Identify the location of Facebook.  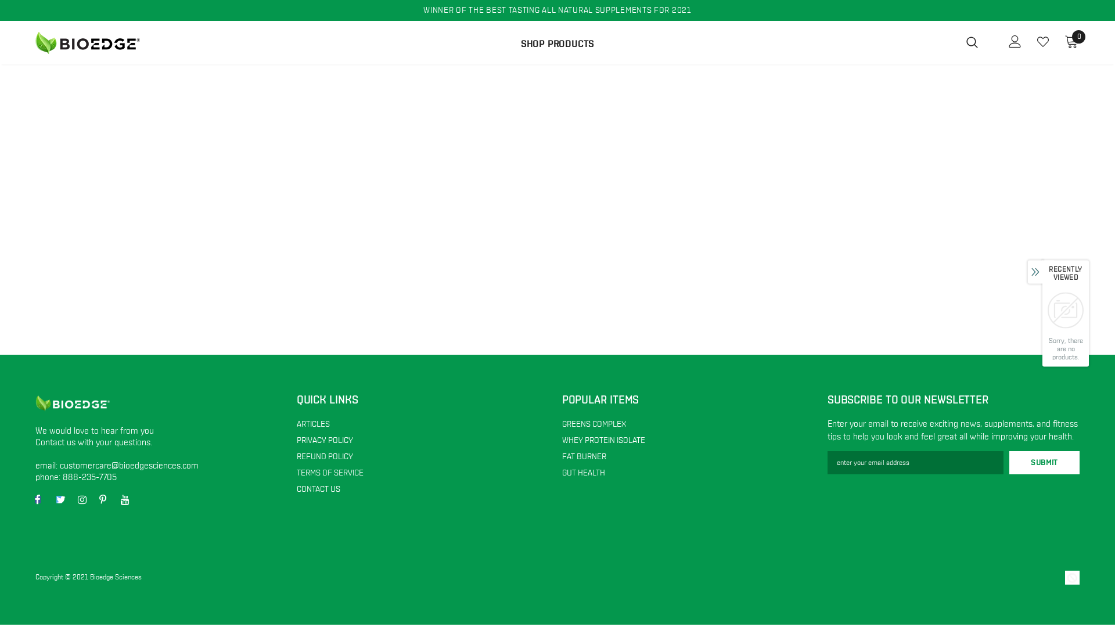
(38, 500).